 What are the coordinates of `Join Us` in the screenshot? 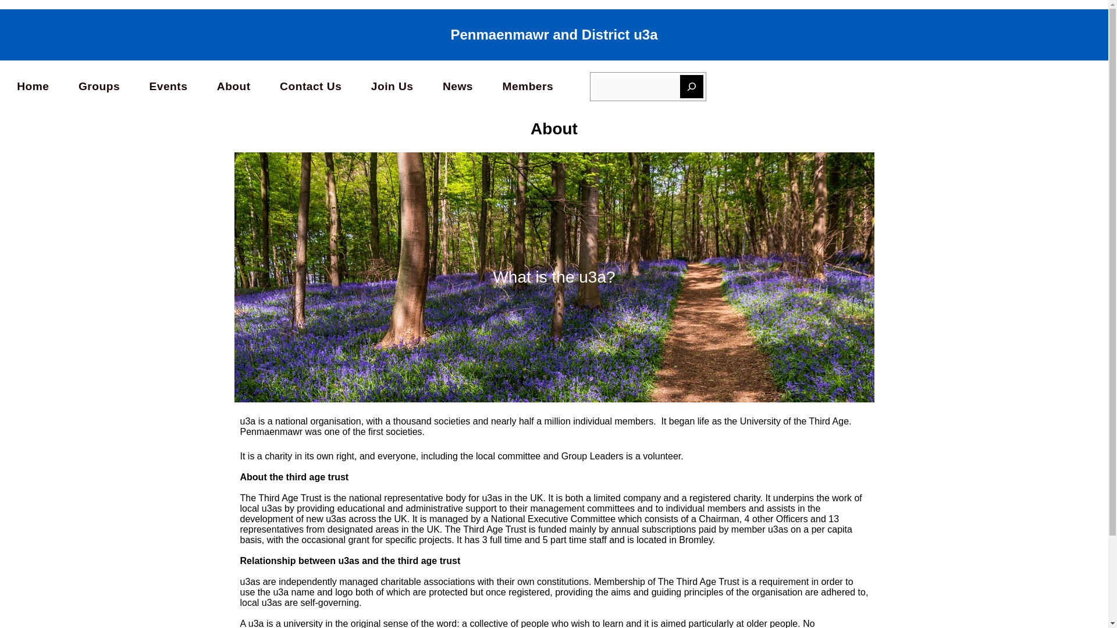 It's located at (392, 86).